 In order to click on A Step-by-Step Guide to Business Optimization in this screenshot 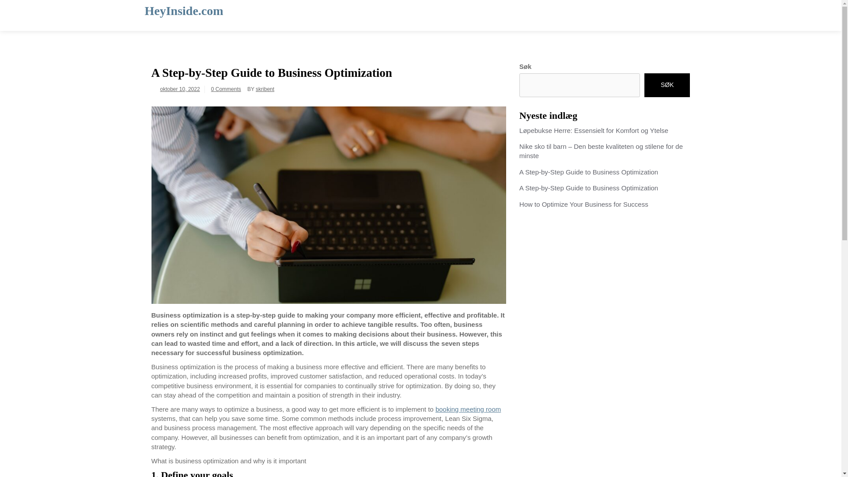, I will do `click(588, 188)`.